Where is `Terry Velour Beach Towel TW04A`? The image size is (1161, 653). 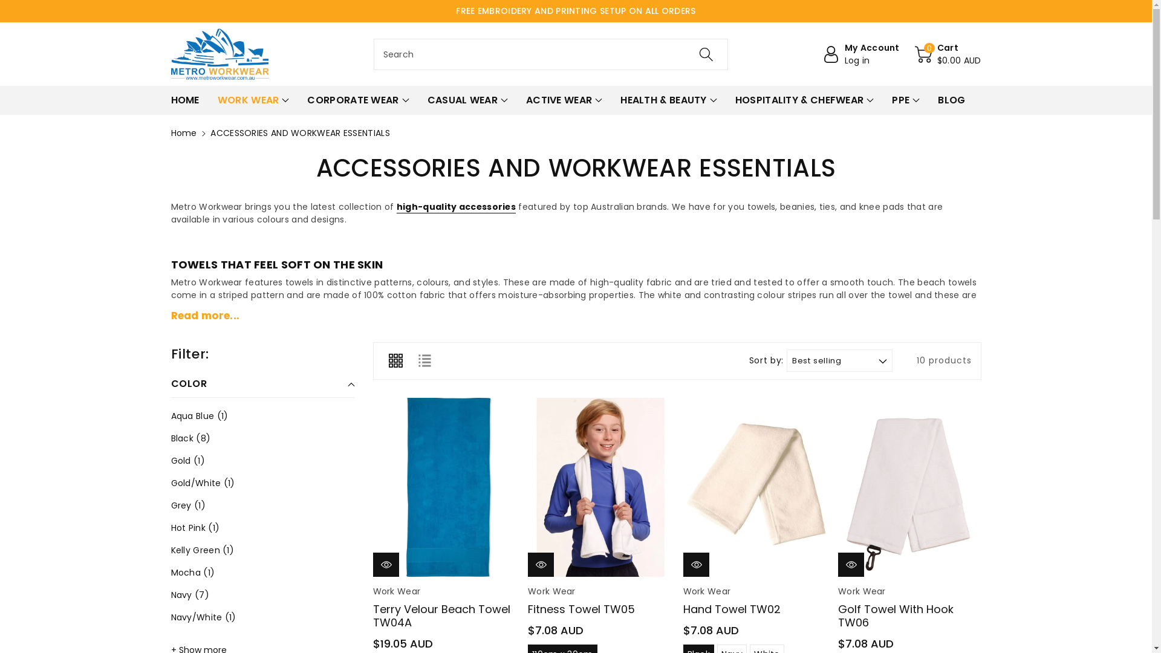 Terry Velour Beach Towel TW04A is located at coordinates (441, 616).